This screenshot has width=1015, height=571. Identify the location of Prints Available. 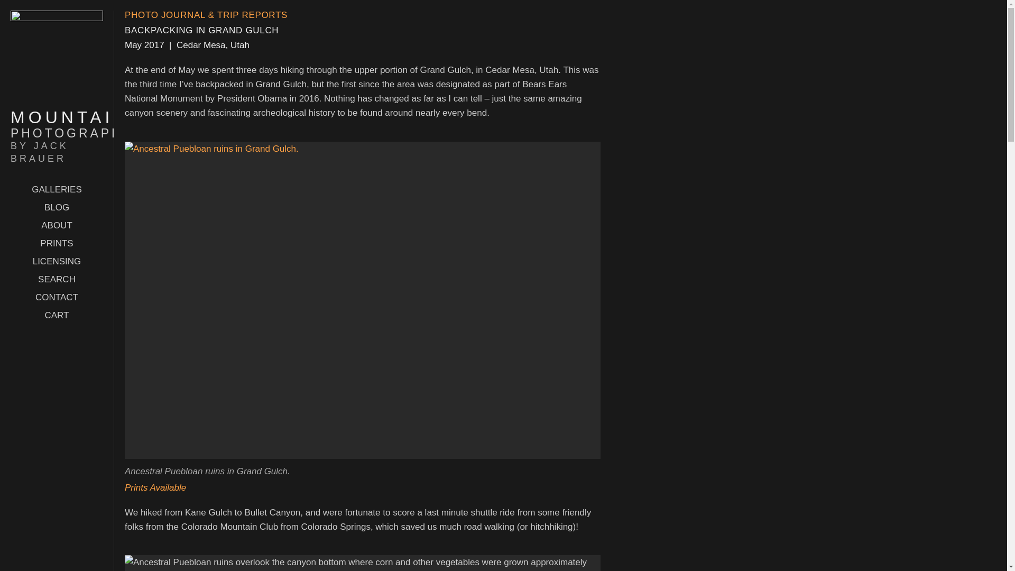
(57, 207).